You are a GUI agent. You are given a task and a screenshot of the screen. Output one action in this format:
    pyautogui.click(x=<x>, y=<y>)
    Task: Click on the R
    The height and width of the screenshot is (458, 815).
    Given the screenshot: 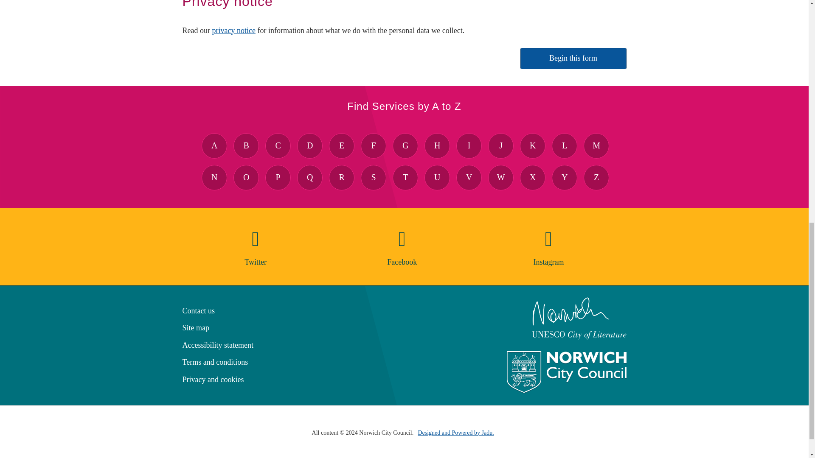 What is the action you would take?
    pyautogui.click(x=342, y=177)
    